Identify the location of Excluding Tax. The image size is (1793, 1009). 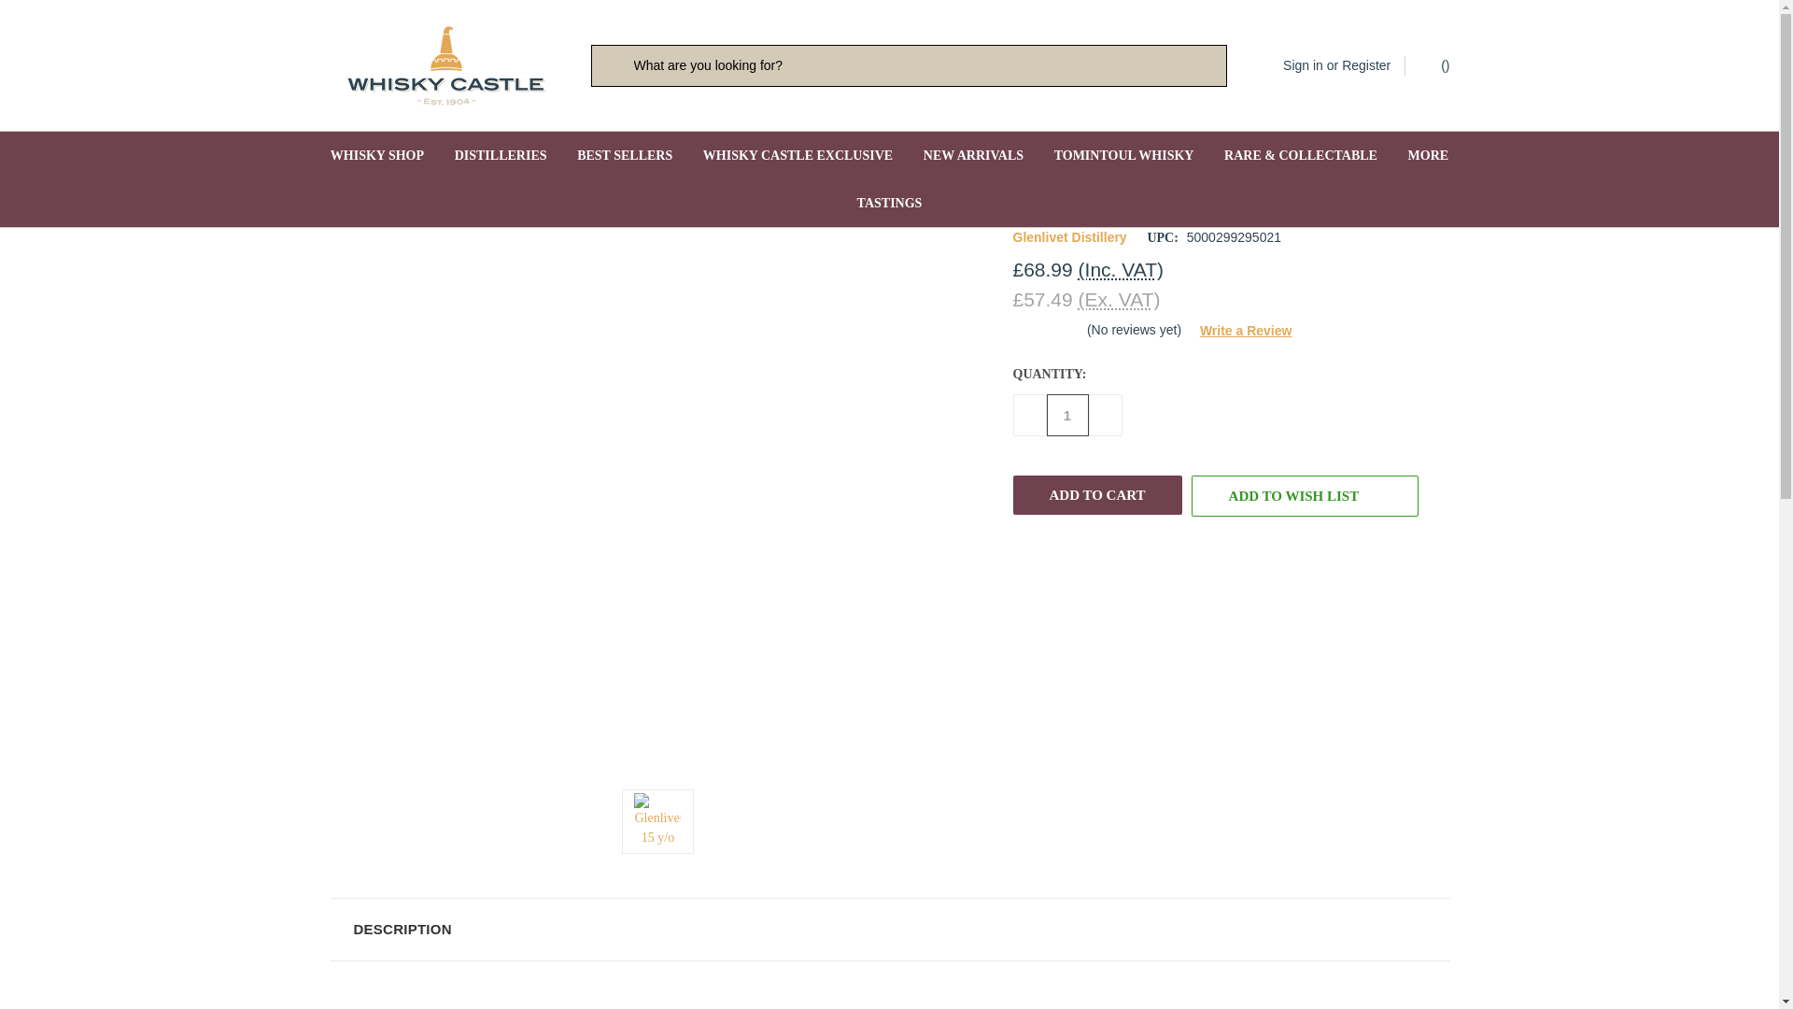
(1119, 299).